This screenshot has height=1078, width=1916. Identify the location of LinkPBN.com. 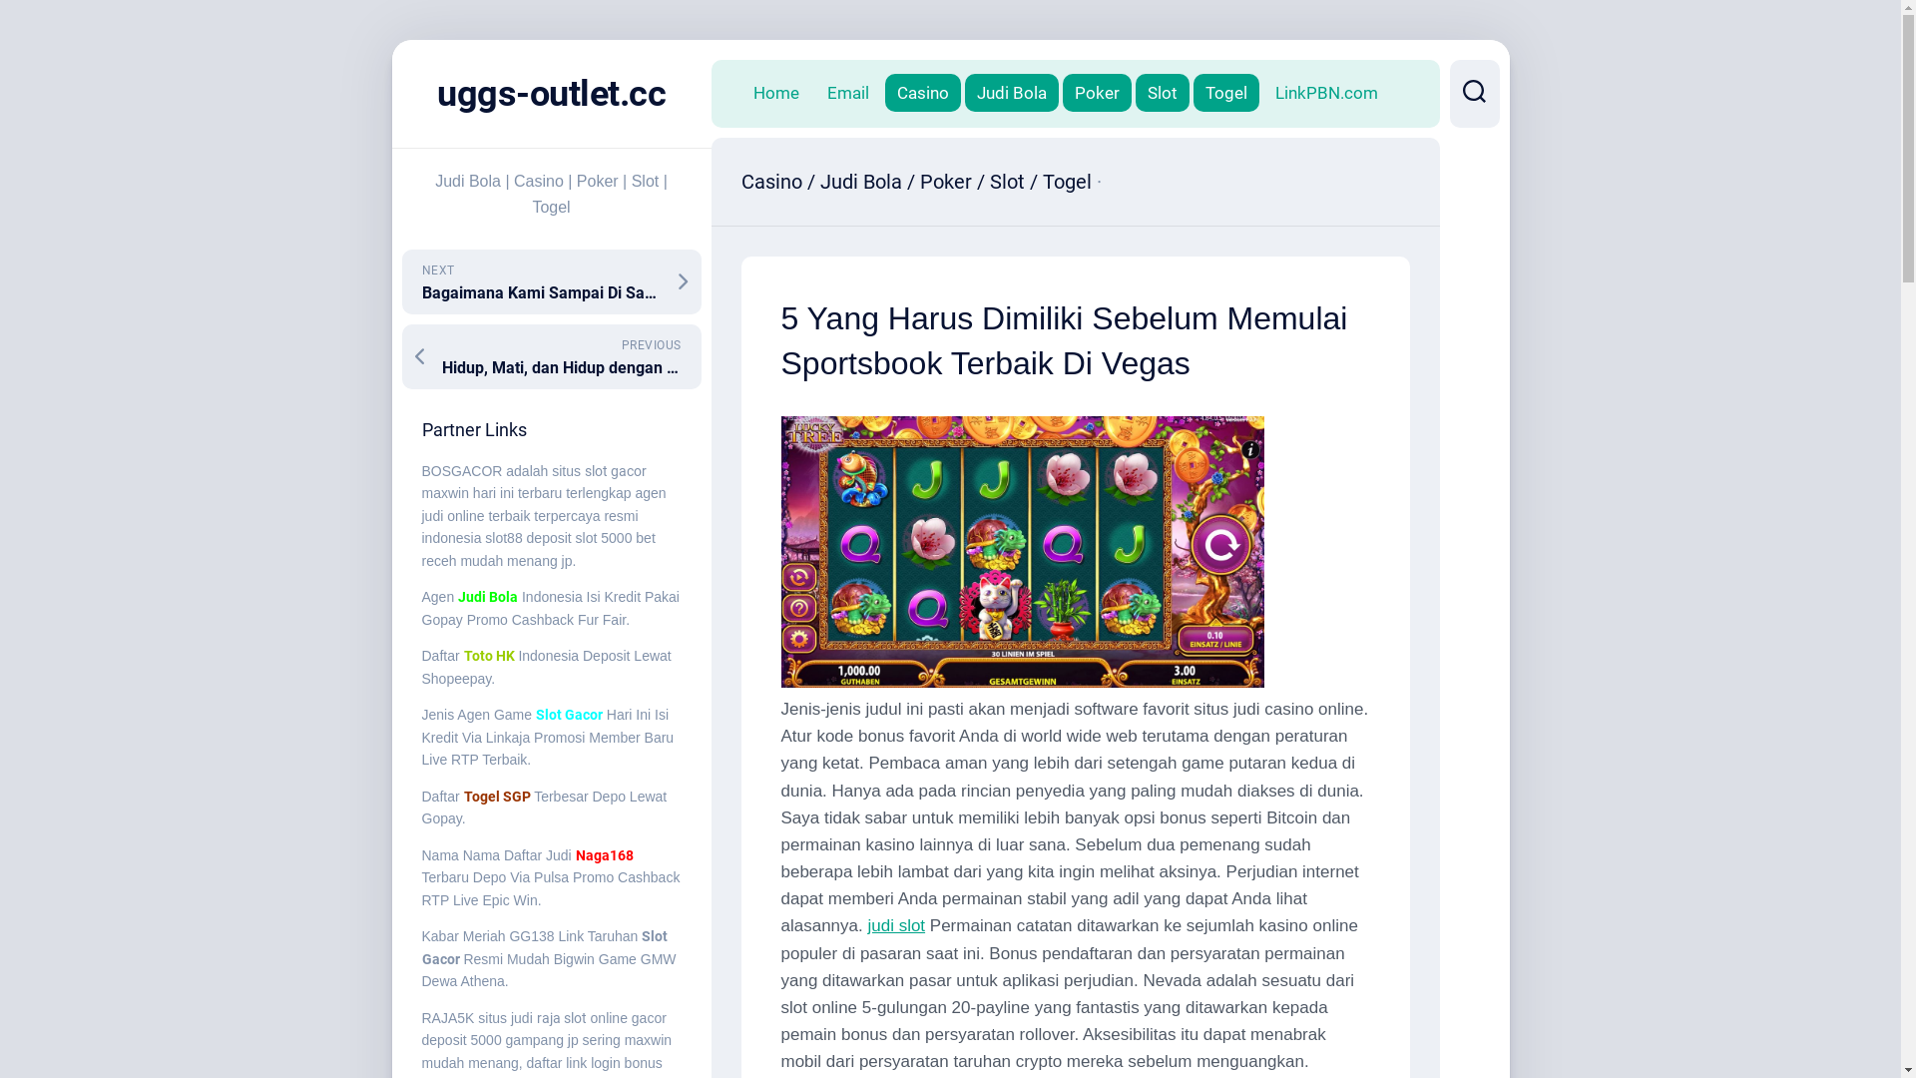
(1327, 93).